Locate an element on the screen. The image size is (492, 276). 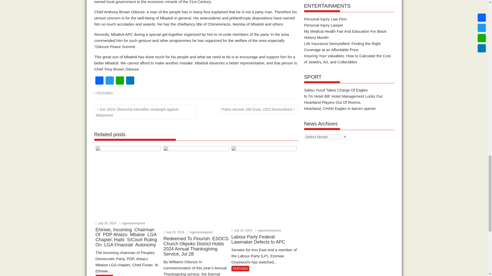
FEATURES is located at coordinates (105, 93).